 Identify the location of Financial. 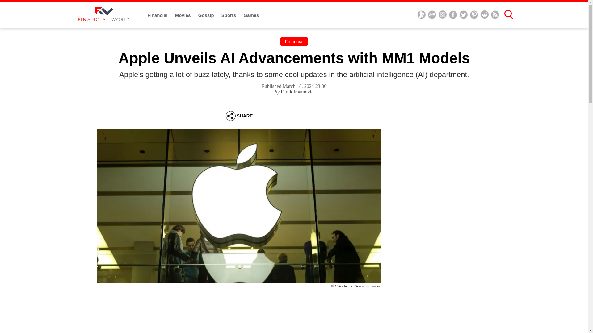
(294, 41).